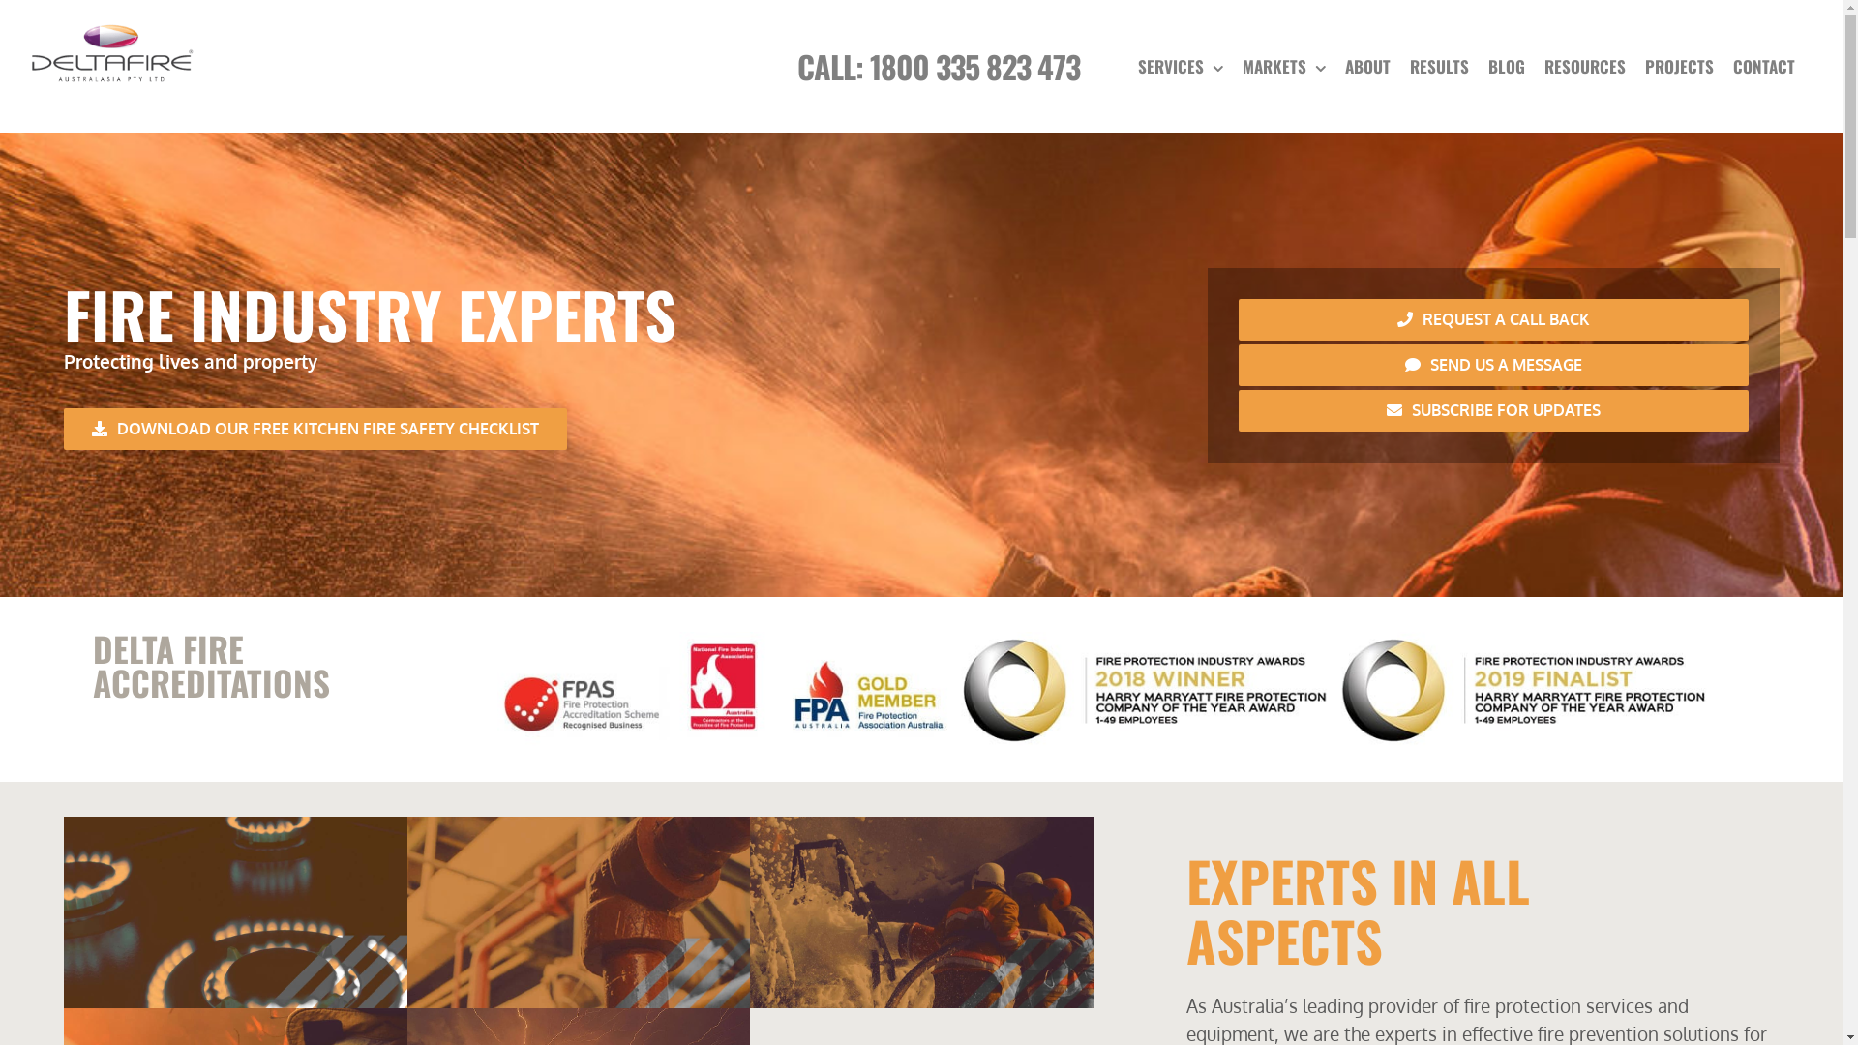  What do you see at coordinates (1105, 689) in the screenshot?
I see `accreditations-v2` at bounding box center [1105, 689].